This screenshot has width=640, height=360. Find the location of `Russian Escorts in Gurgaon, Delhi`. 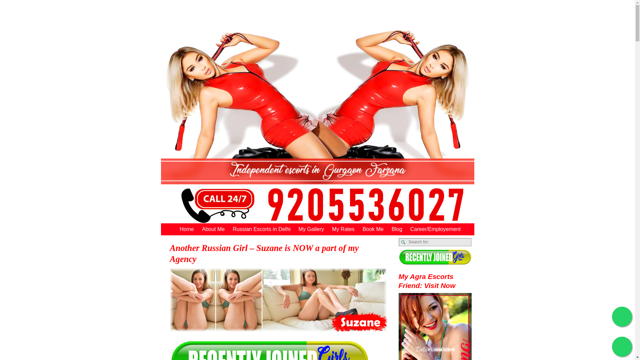

Russian Escorts in Gurgaon, Delhi is located at coordinates (283, 7).